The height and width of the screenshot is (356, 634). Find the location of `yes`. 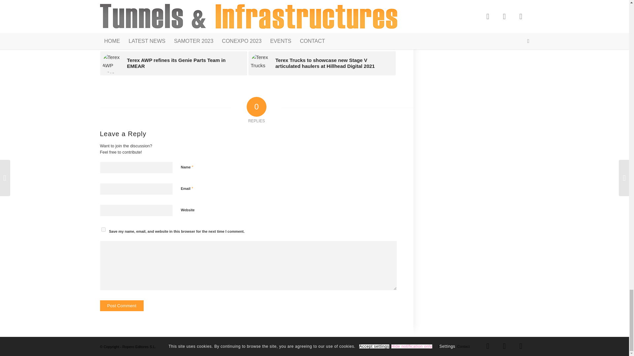

yes is located at coordinates (103, 229).